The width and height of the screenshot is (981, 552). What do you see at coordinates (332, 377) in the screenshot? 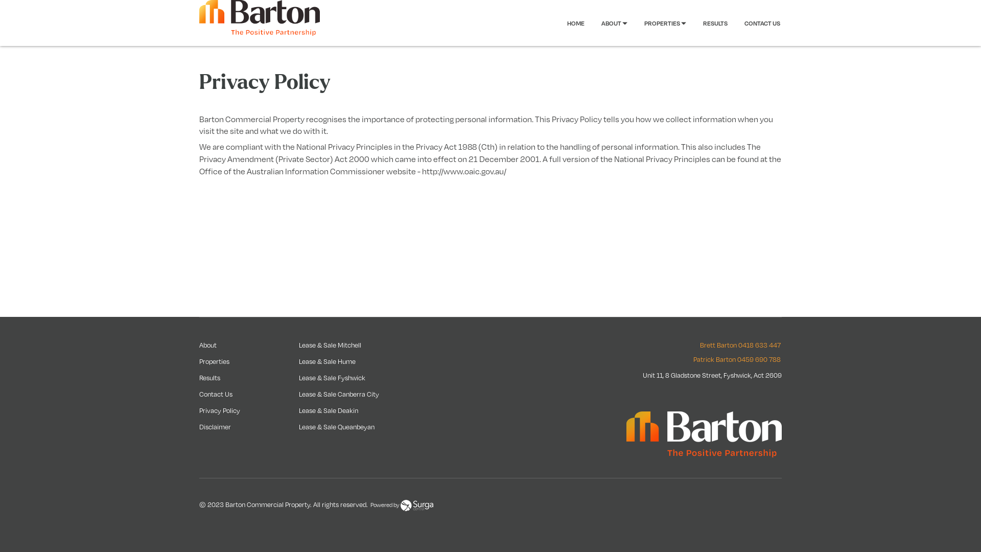
I see `Lease & Sale Fyshwick` at bounding box center [332, 377].